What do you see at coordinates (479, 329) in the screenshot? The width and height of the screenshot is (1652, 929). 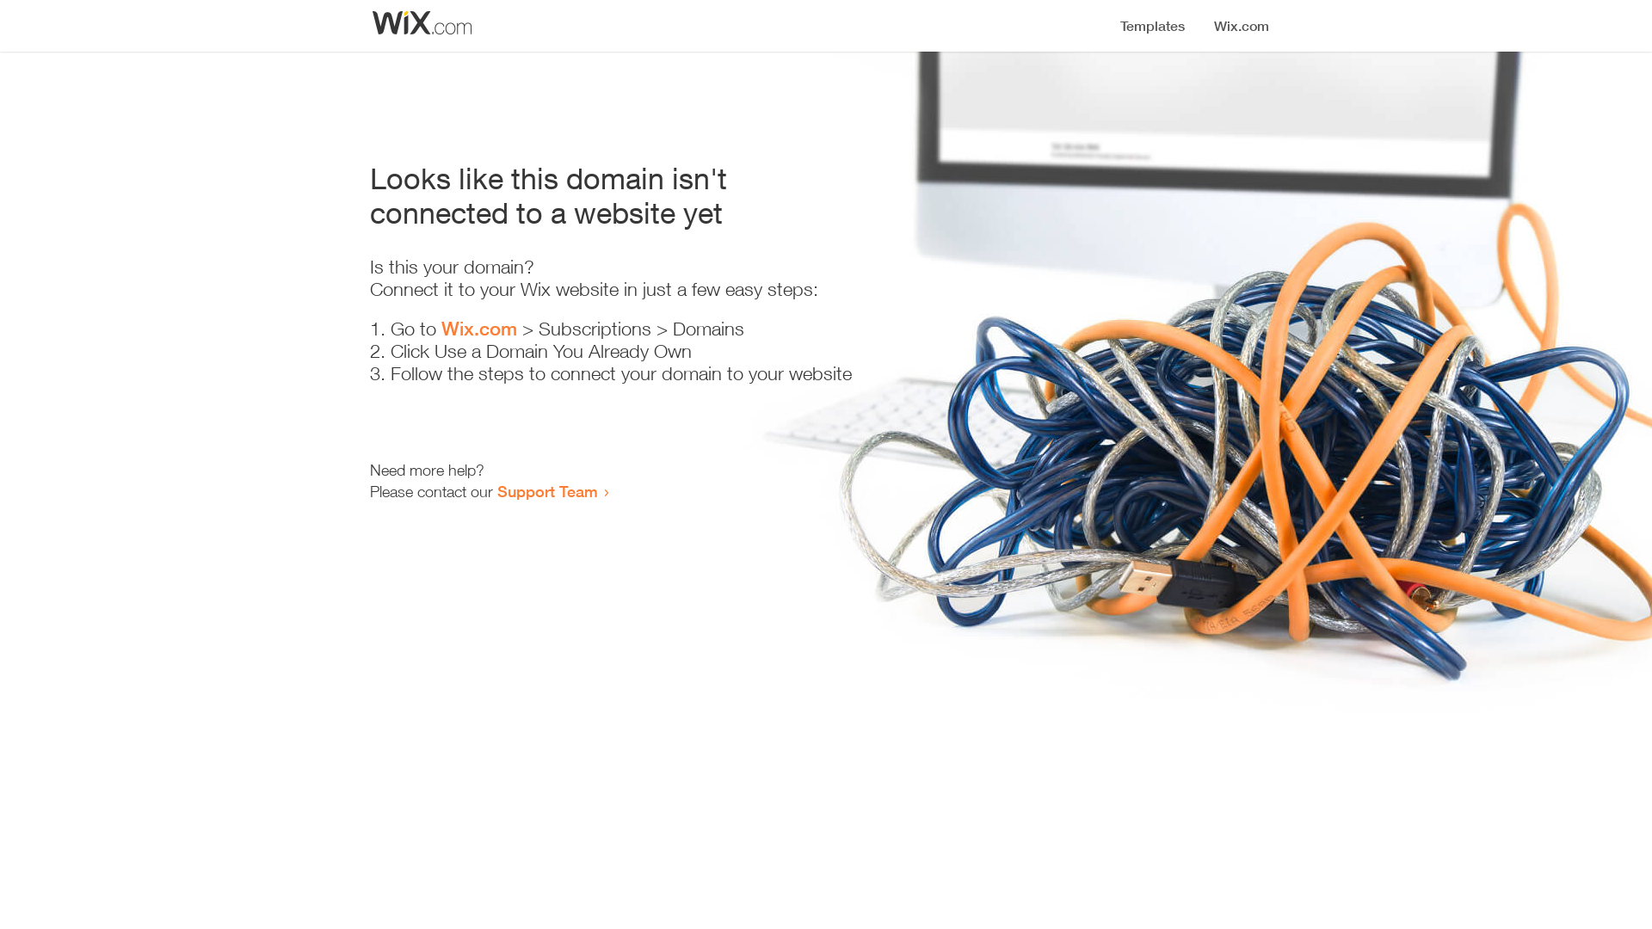 I see `Wix.com` at bounding box center [479, 329].